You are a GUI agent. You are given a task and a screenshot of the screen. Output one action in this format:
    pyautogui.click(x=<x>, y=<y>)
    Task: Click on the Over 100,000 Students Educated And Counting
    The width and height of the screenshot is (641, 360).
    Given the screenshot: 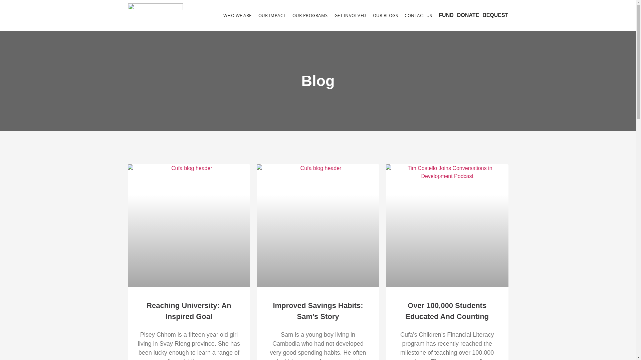 What is the action you would take?
    pyautogui.click(x=447, y=311)
    